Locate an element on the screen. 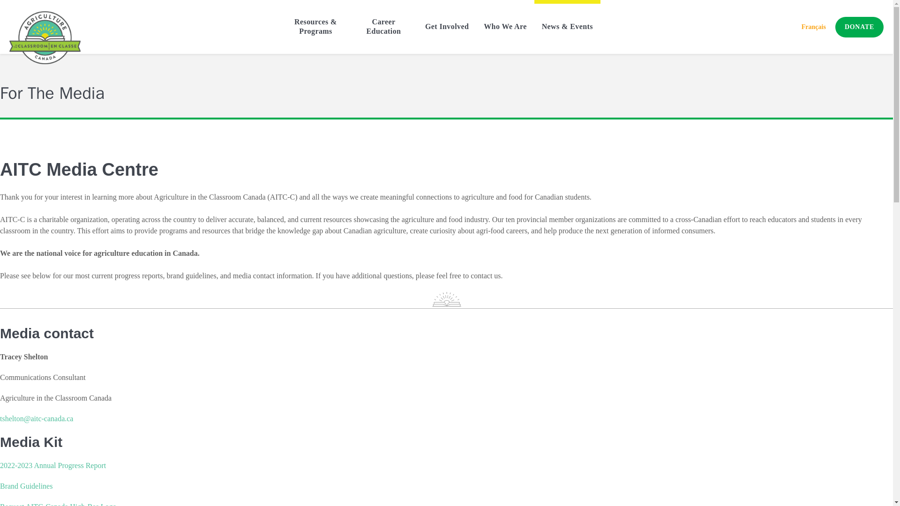 This screenshot has width=900, height=506. Request AITC-Canada High-Res Logo is located at coordinates (58, 504).